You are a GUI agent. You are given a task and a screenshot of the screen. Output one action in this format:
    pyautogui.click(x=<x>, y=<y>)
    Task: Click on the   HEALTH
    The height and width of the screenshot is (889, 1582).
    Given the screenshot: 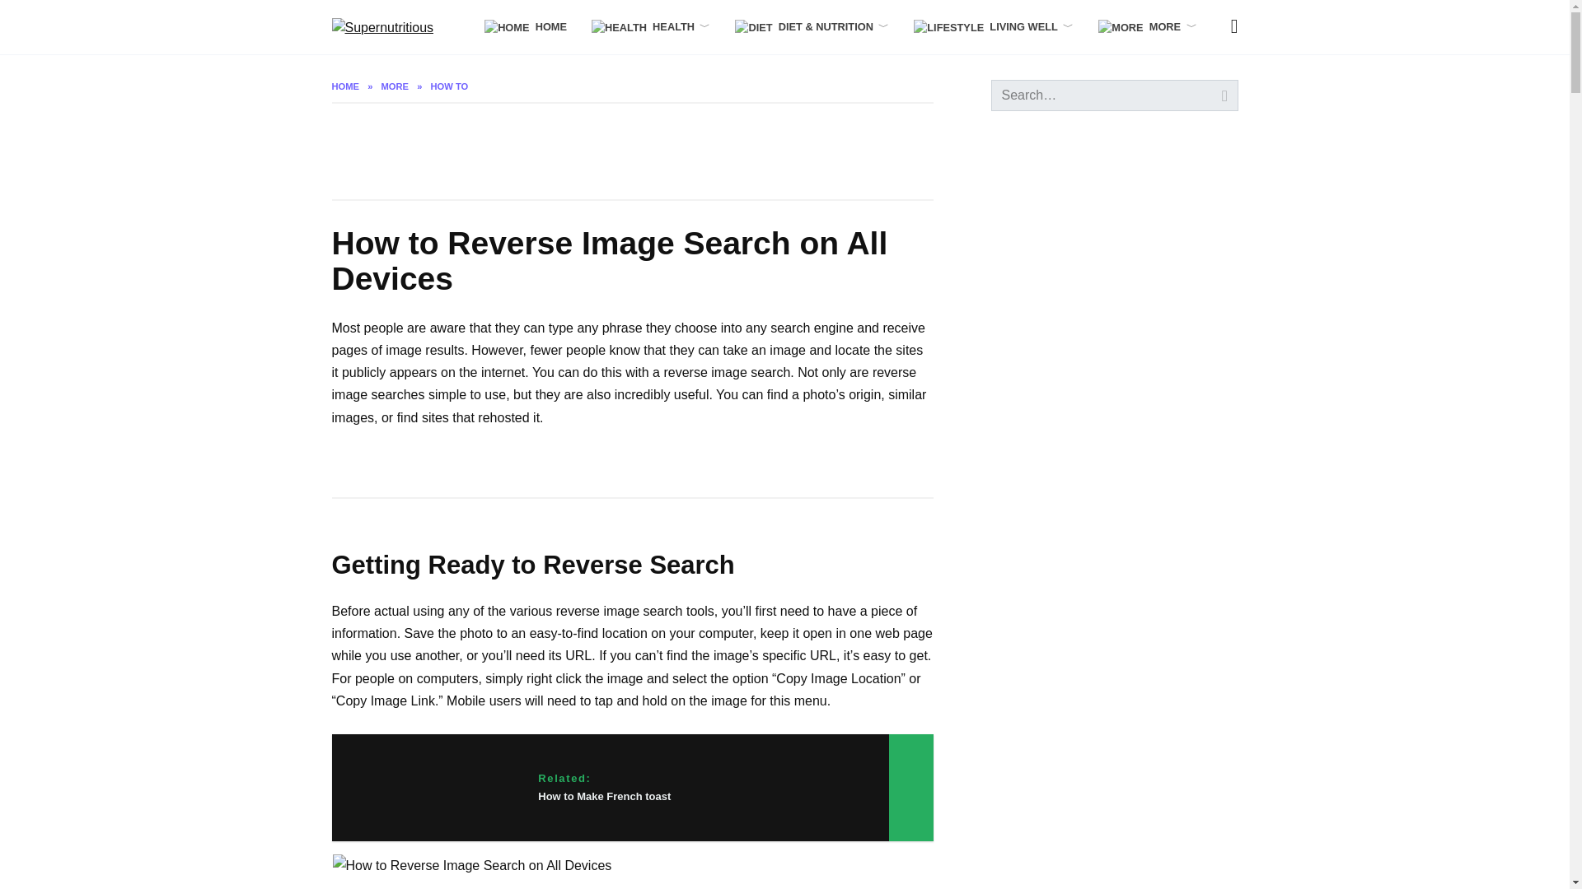 What is the action you would take?
    pyautogui.click(x=651, y=26)
    